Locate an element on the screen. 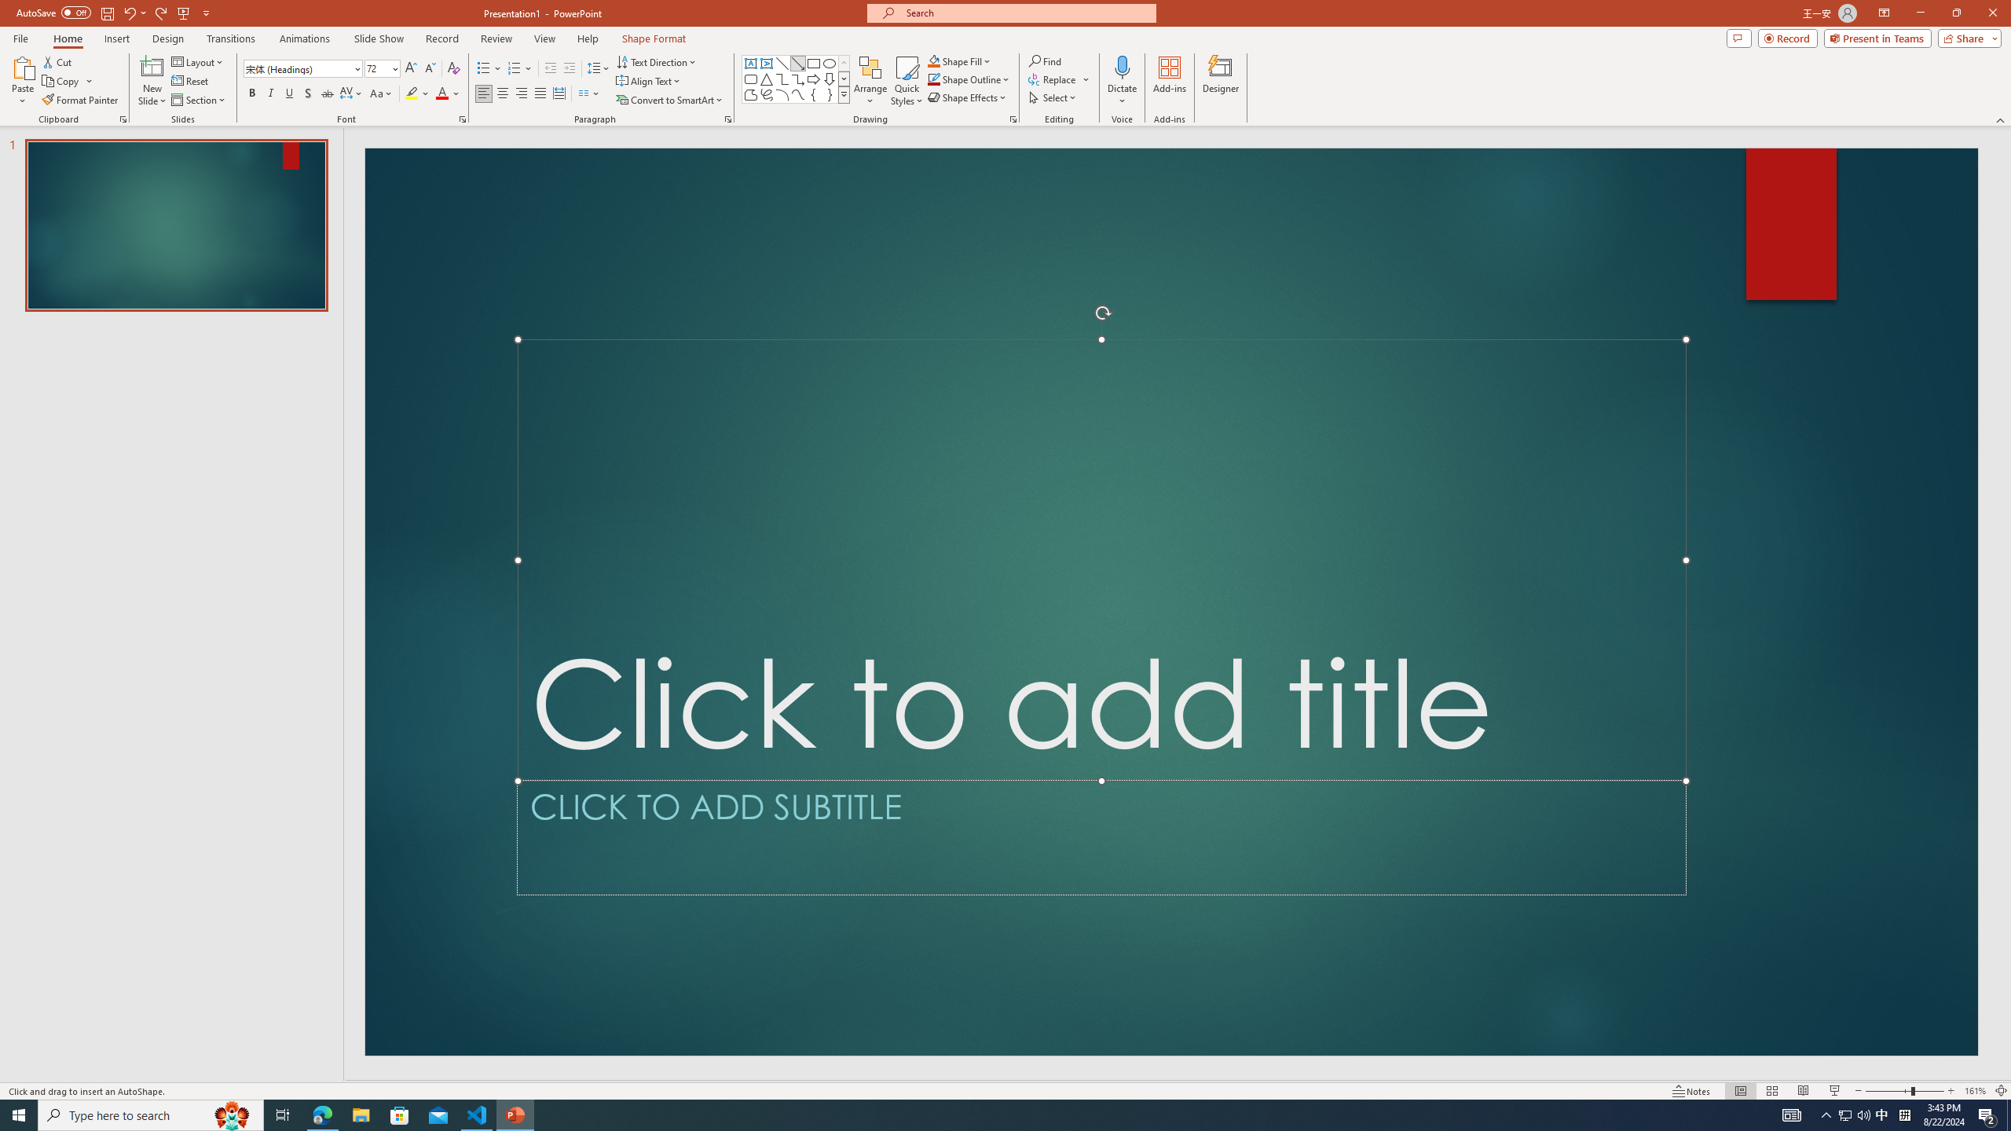 This screenshot has height=1131, width=2011. Numbering is located at coordinates (515, 69).